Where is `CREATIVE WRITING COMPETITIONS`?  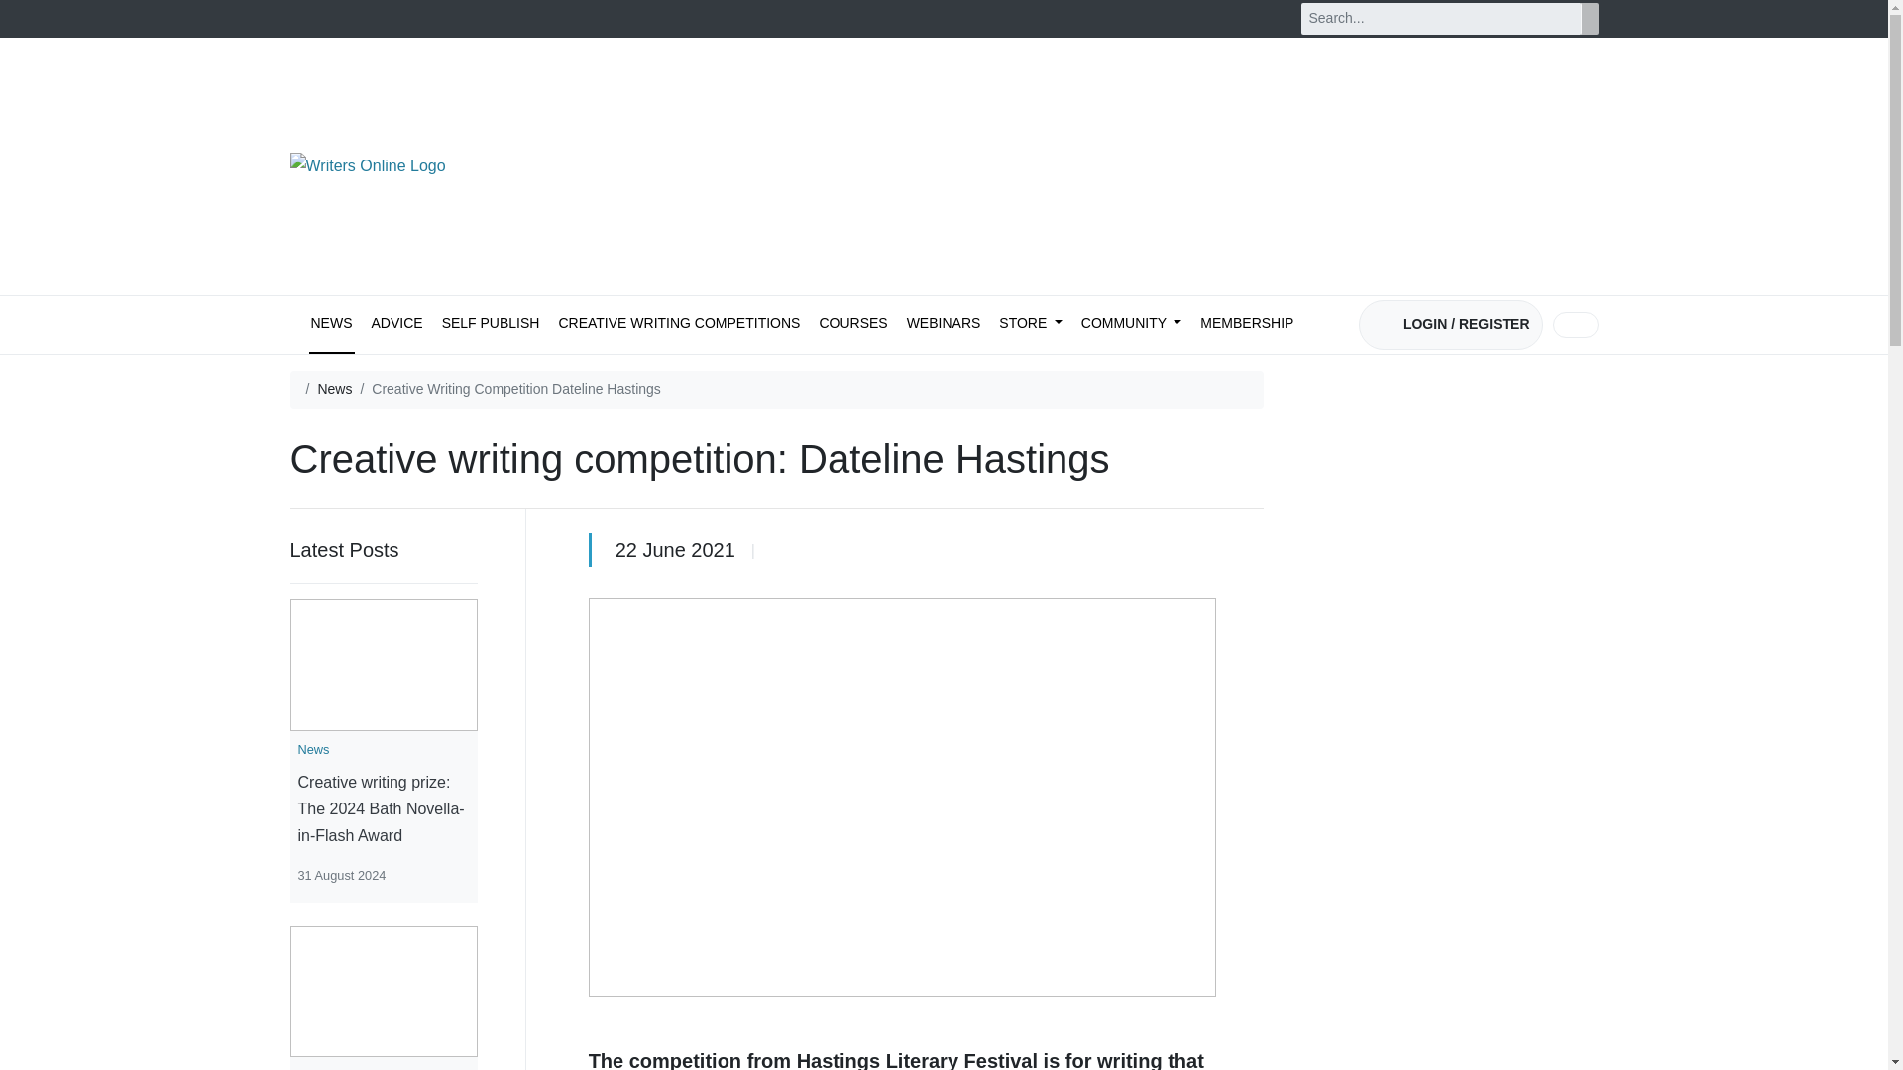
CREATIVE WRITING COMPETITIONS is located at coordinates (678, 325).